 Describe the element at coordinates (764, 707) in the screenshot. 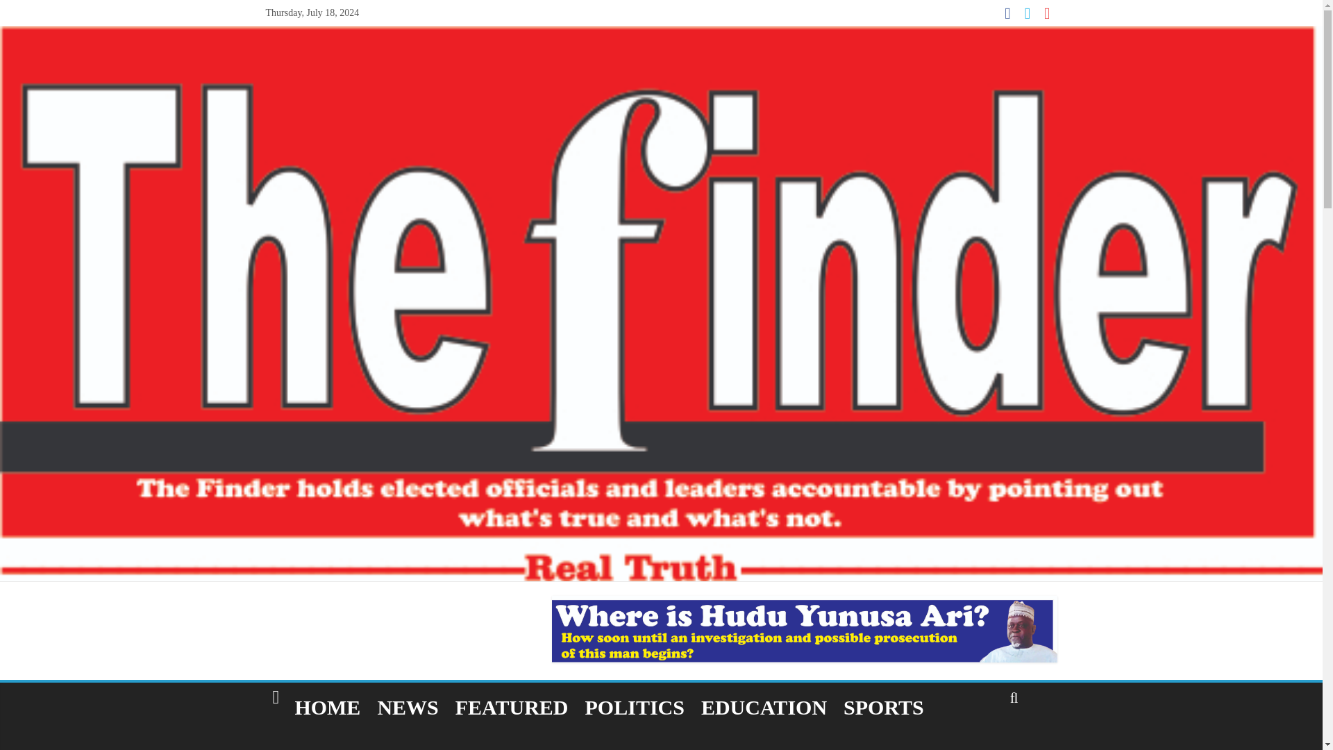

I see `EDUCATION` at that location.